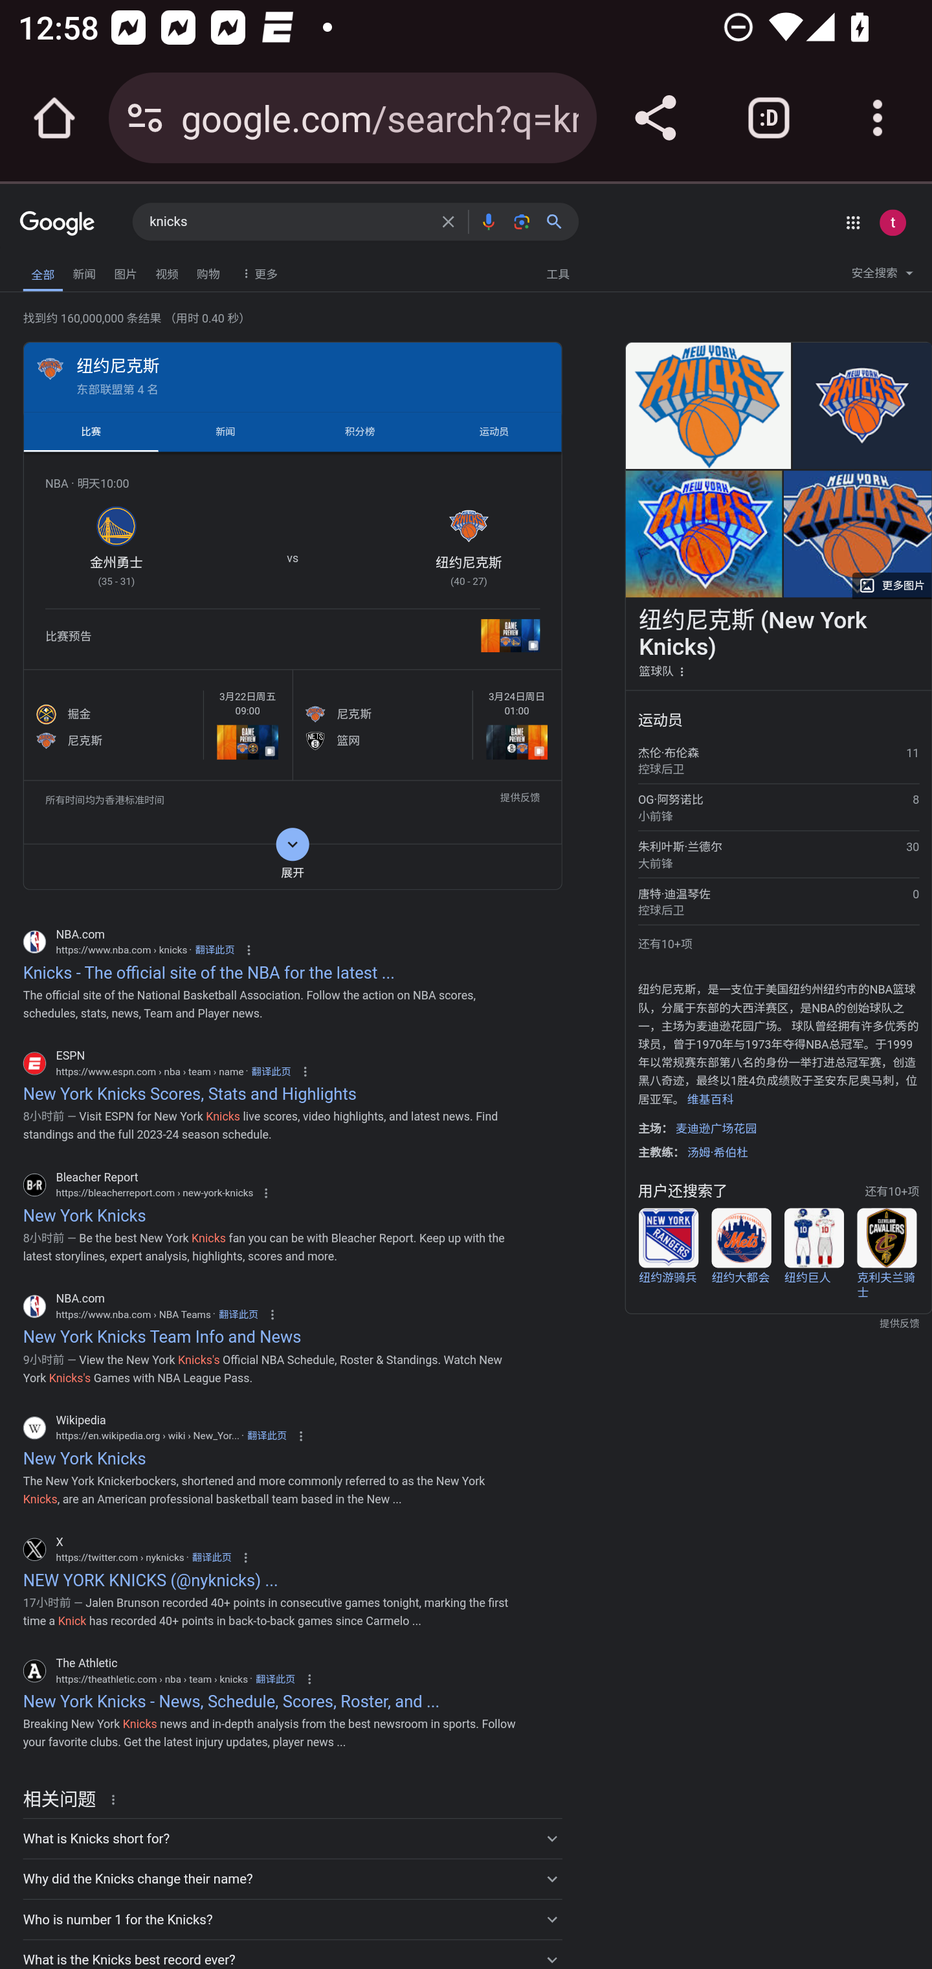  What do you see at coordinates (288, 222) in the screenshot?
I see `knicks` at bounding box center [288, 222].